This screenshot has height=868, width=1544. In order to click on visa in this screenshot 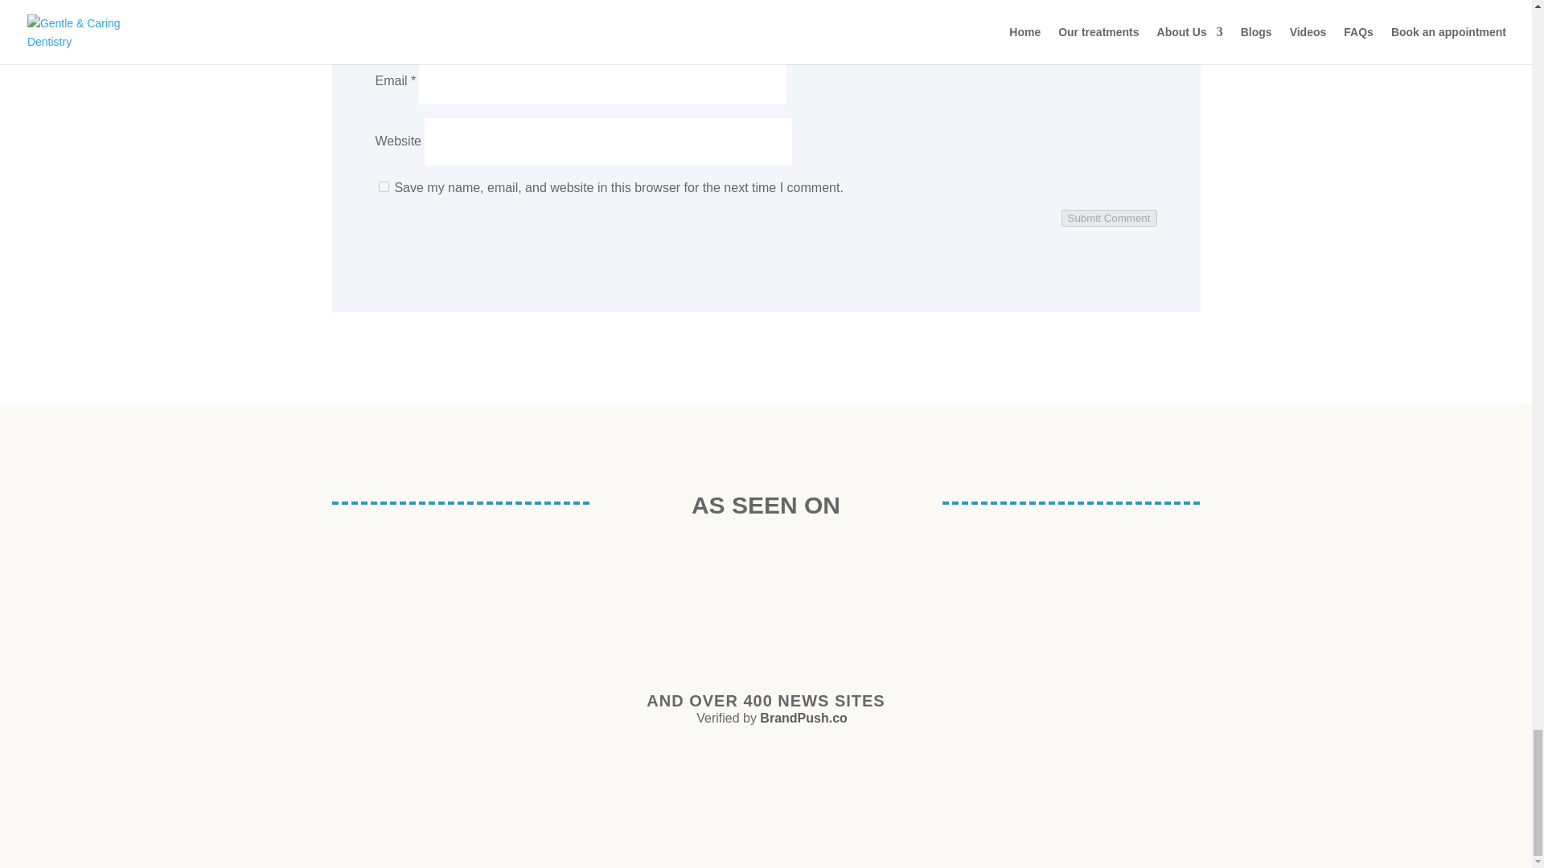, I will do `click(1246, 813)`.